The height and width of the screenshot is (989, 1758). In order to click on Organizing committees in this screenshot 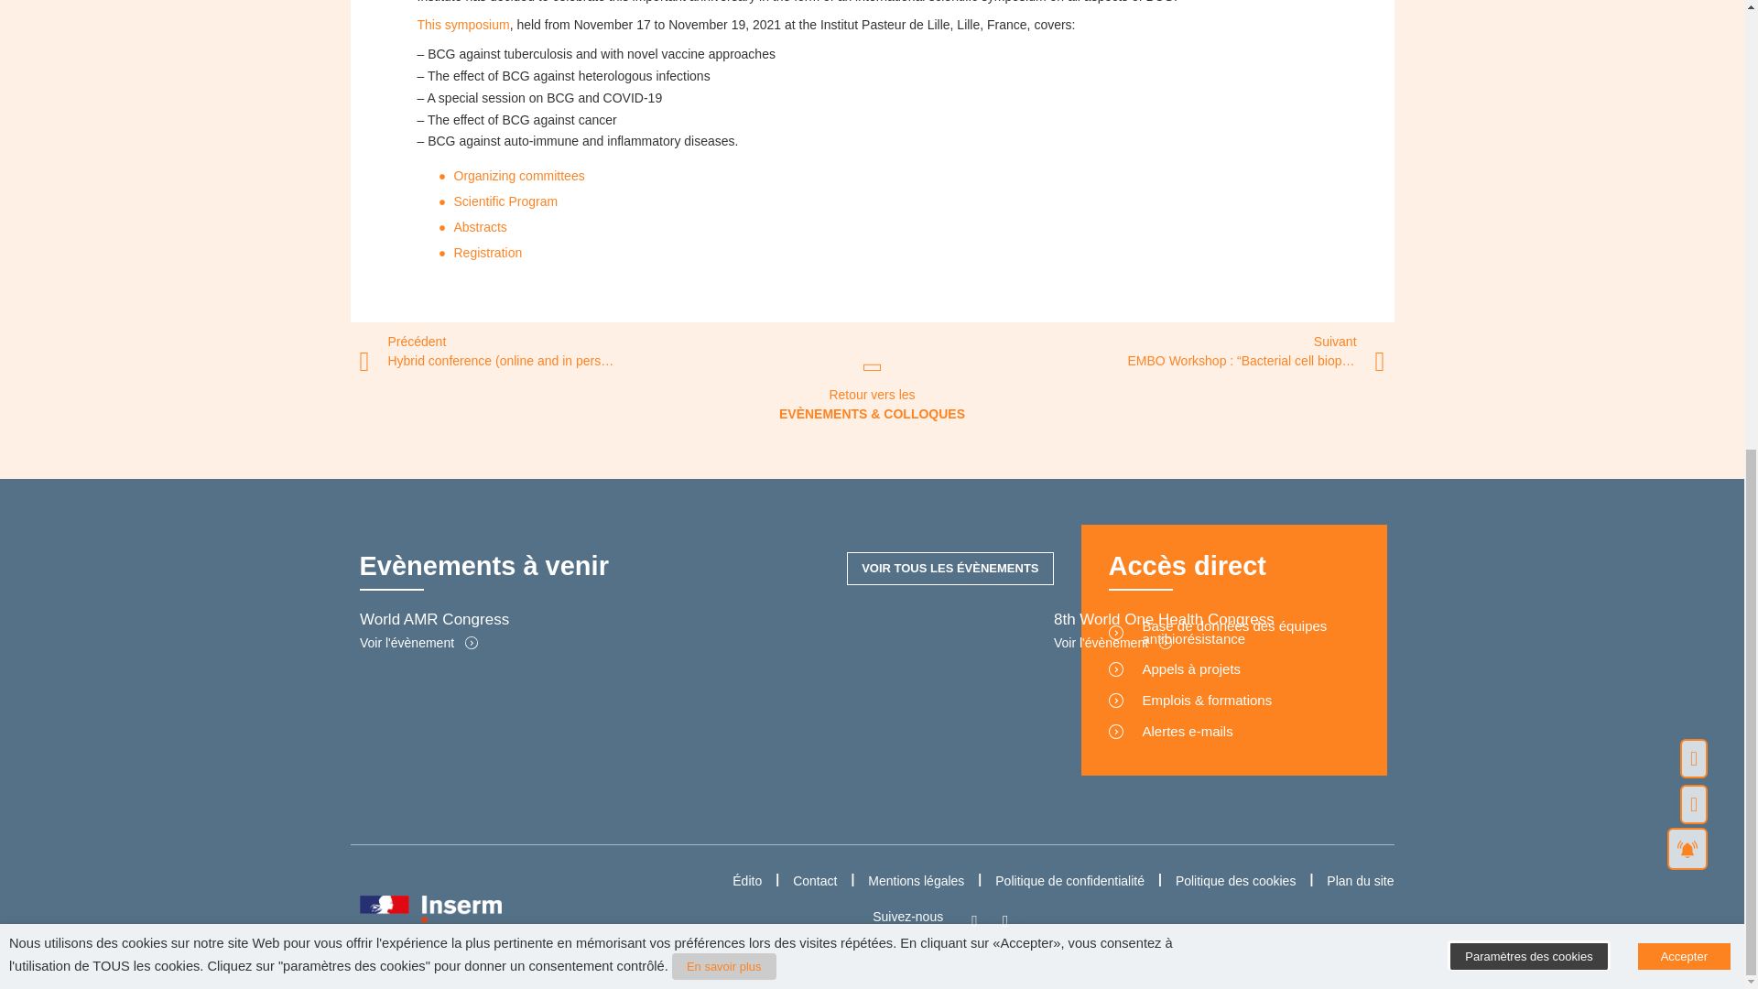, I will do `click(519, 175)`.